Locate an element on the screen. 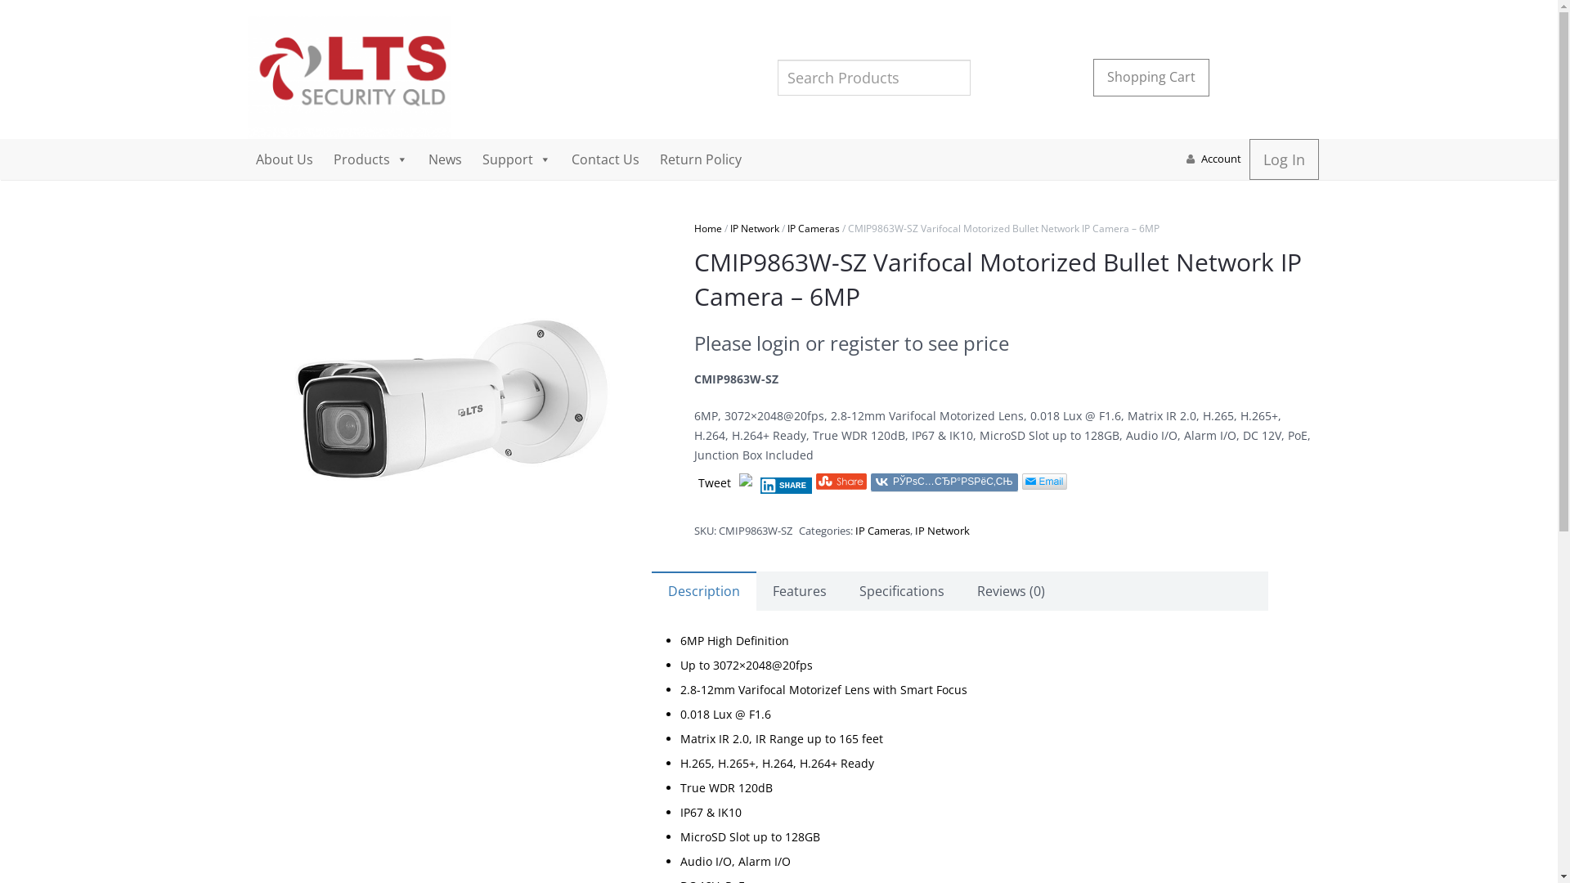 Image resolution: width=1570 pixels, height=883 pixels. News is located at coordinates (445, 159).